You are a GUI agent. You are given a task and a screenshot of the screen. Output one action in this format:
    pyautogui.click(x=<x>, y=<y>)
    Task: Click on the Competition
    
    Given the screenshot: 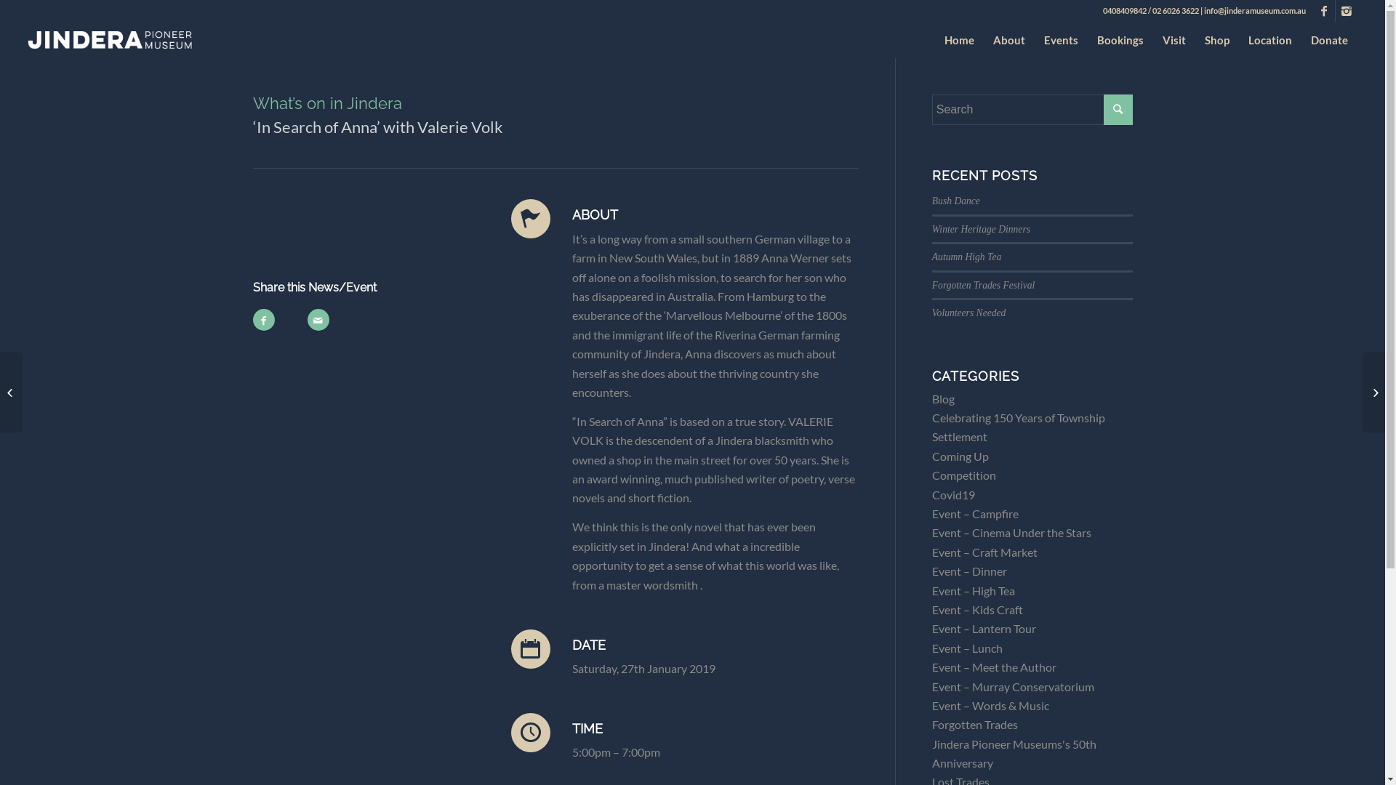 What is the action you would take?
    pyautogui.click(x=964, y=475)
    